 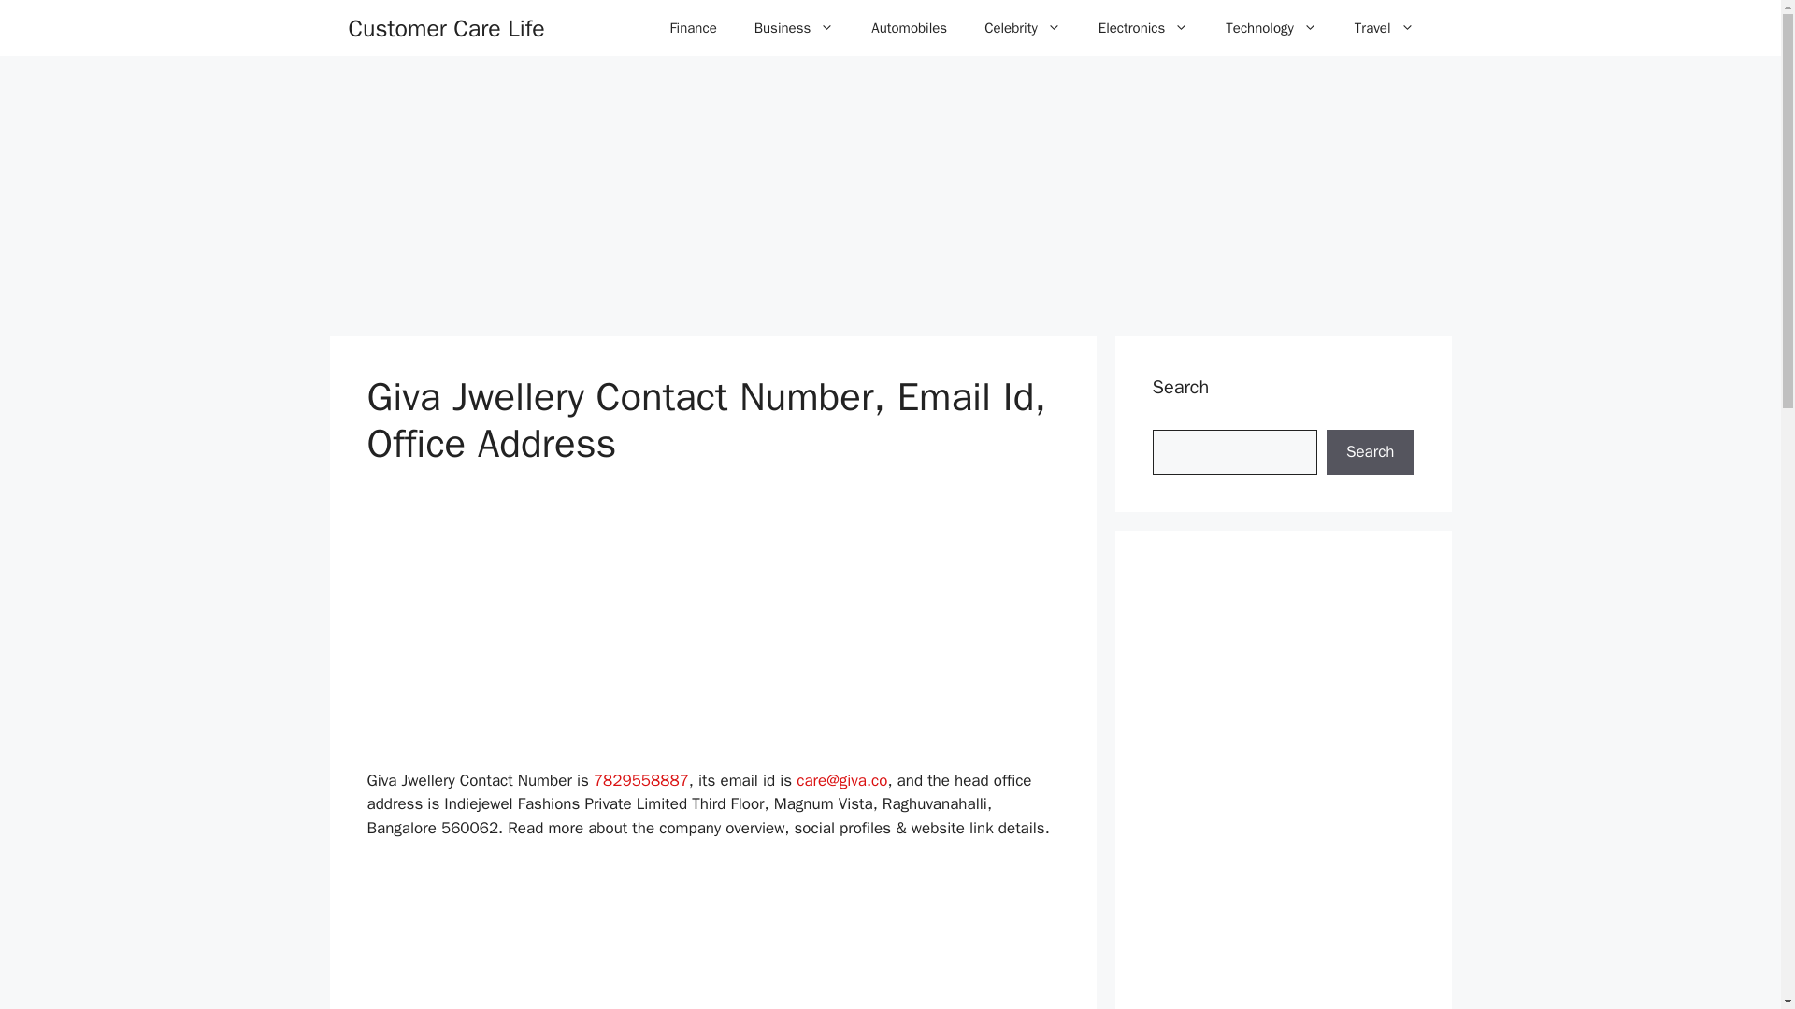 I want to click on Electronics, so click(x=1144, y=28).